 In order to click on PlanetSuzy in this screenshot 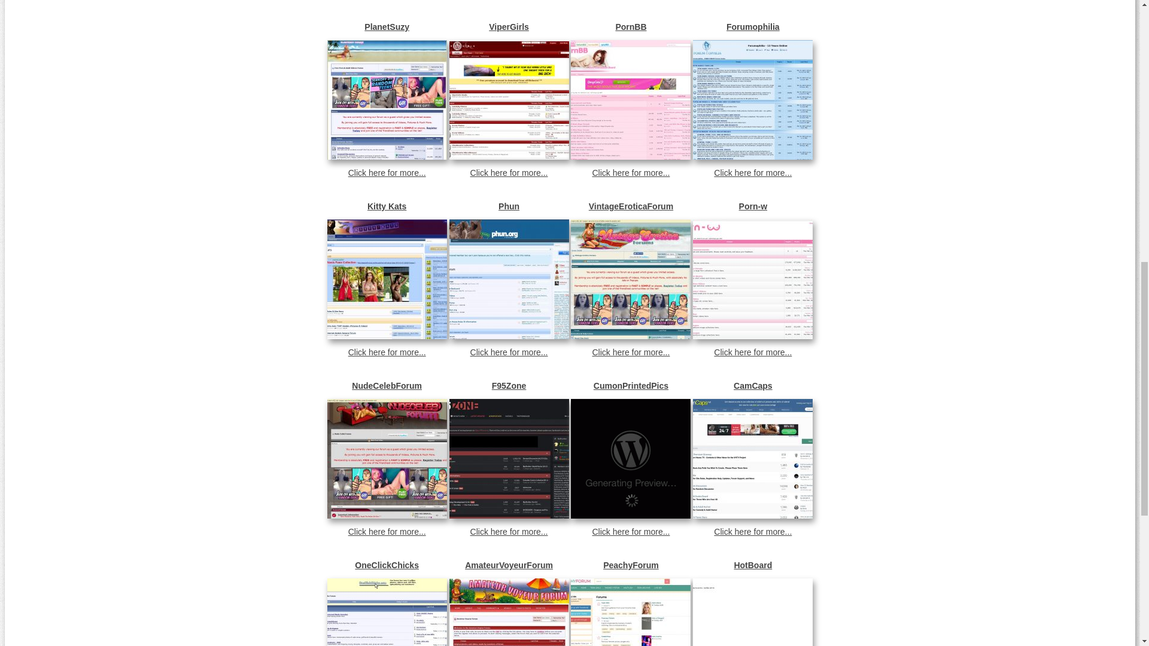, I will do `click(387, 26)`.